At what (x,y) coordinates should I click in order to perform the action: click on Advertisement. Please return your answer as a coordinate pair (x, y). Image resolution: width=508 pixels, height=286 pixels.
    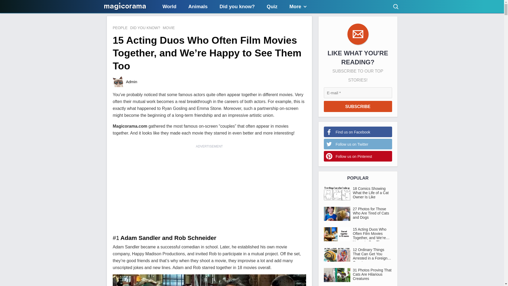
    Looking at the image, I should click on (210, 186).